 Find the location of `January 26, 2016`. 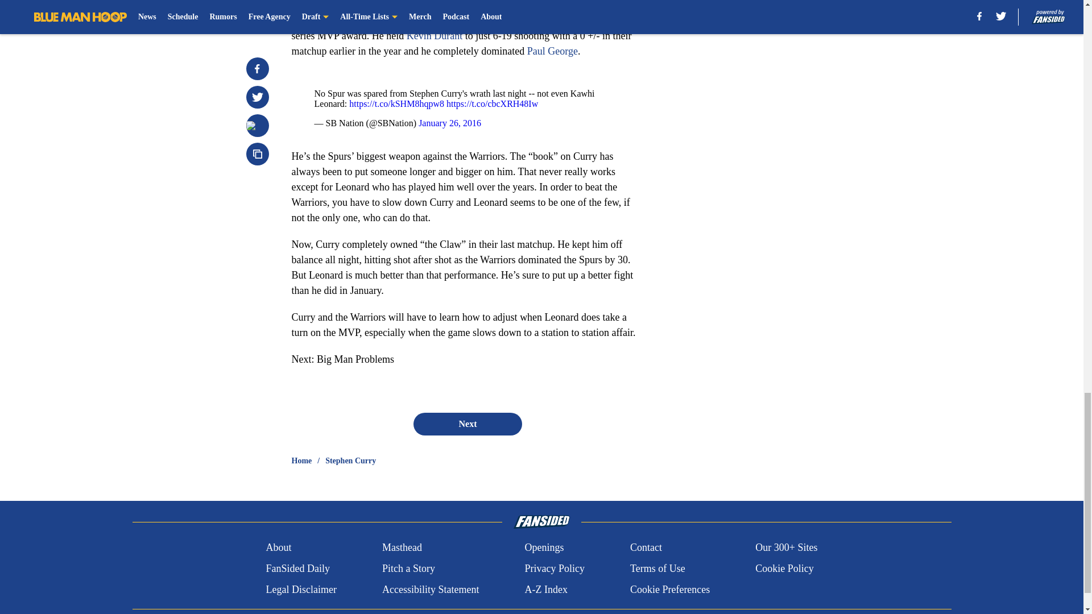

January 26, 2016 is located at coordinates (449, 123).